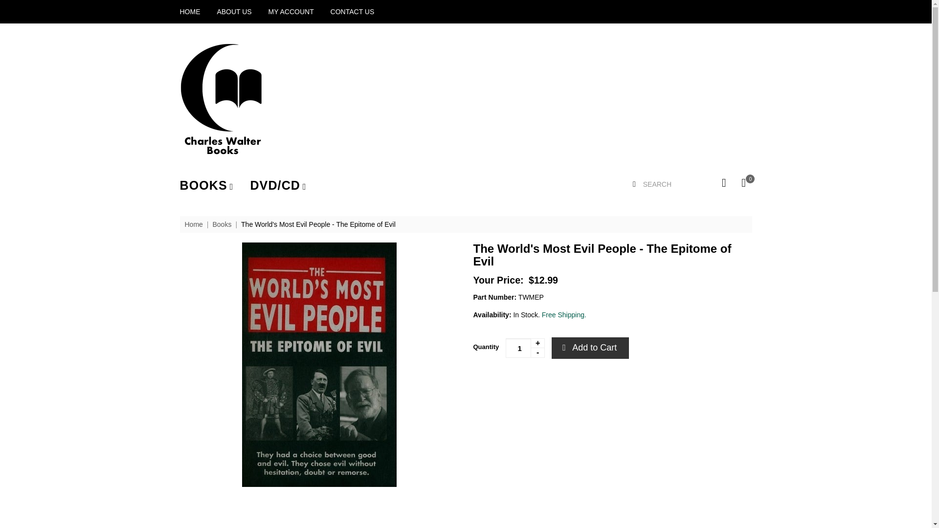 The width and height of the screenshot is (939, 528). What do you see at coordinates (352, 12) in the screenshot?
I see `CONTACT US` at bounding box center [352, 12].